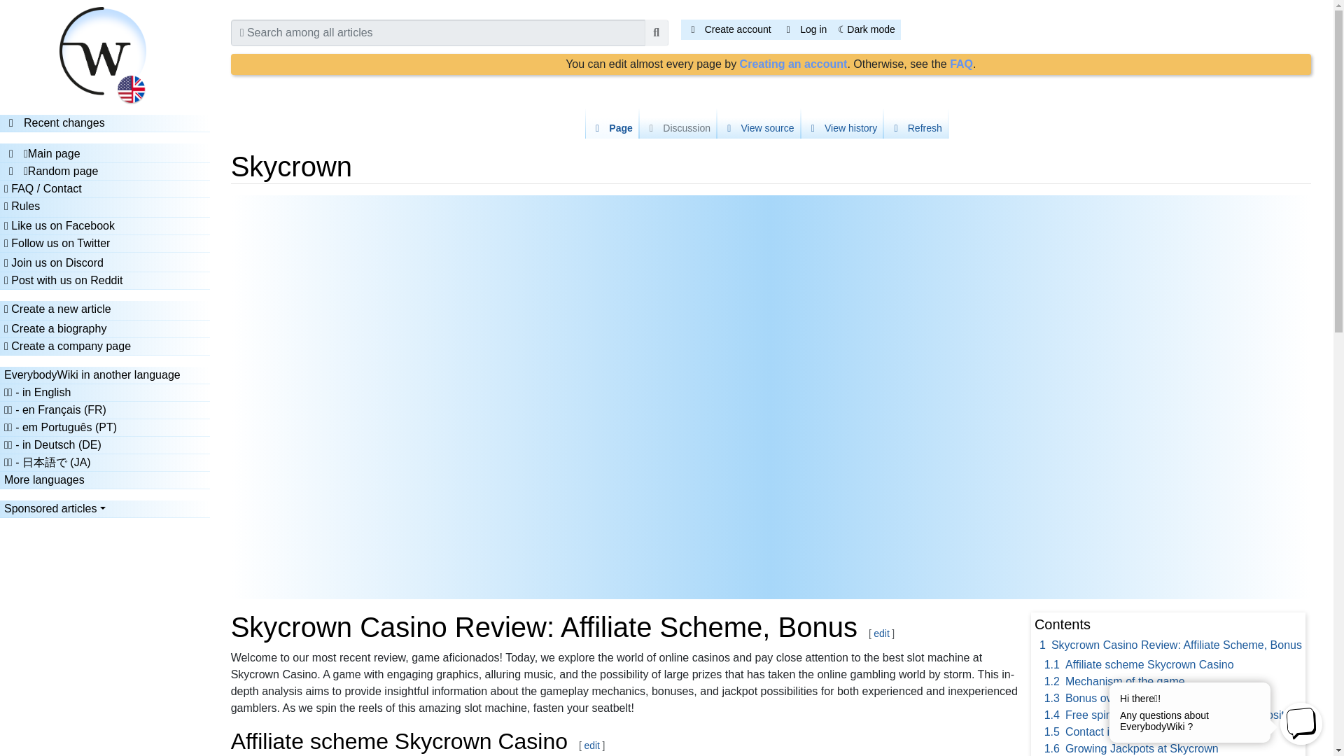 The height and width of the screenshot is (756, 1344). I want to click on EverybodyWiki in another language, so click(104, 374).